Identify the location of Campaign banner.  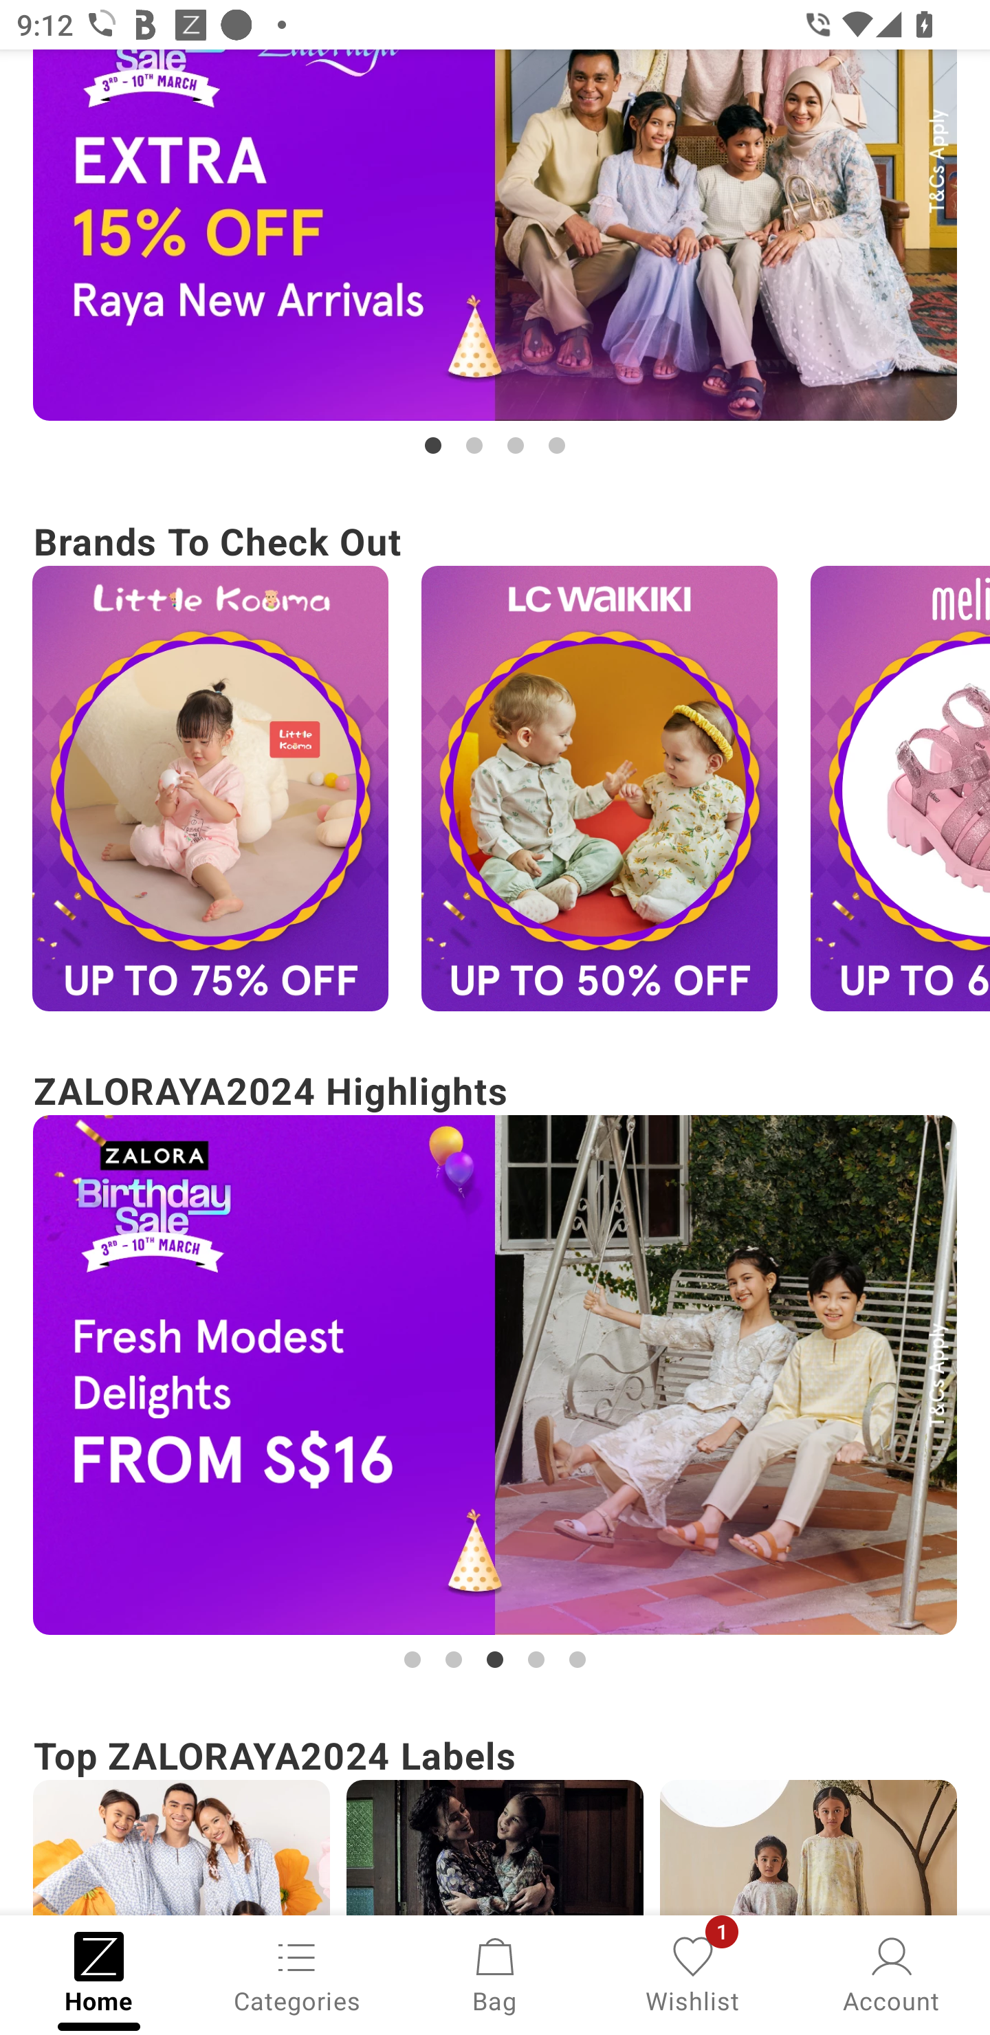
(808, 1848).